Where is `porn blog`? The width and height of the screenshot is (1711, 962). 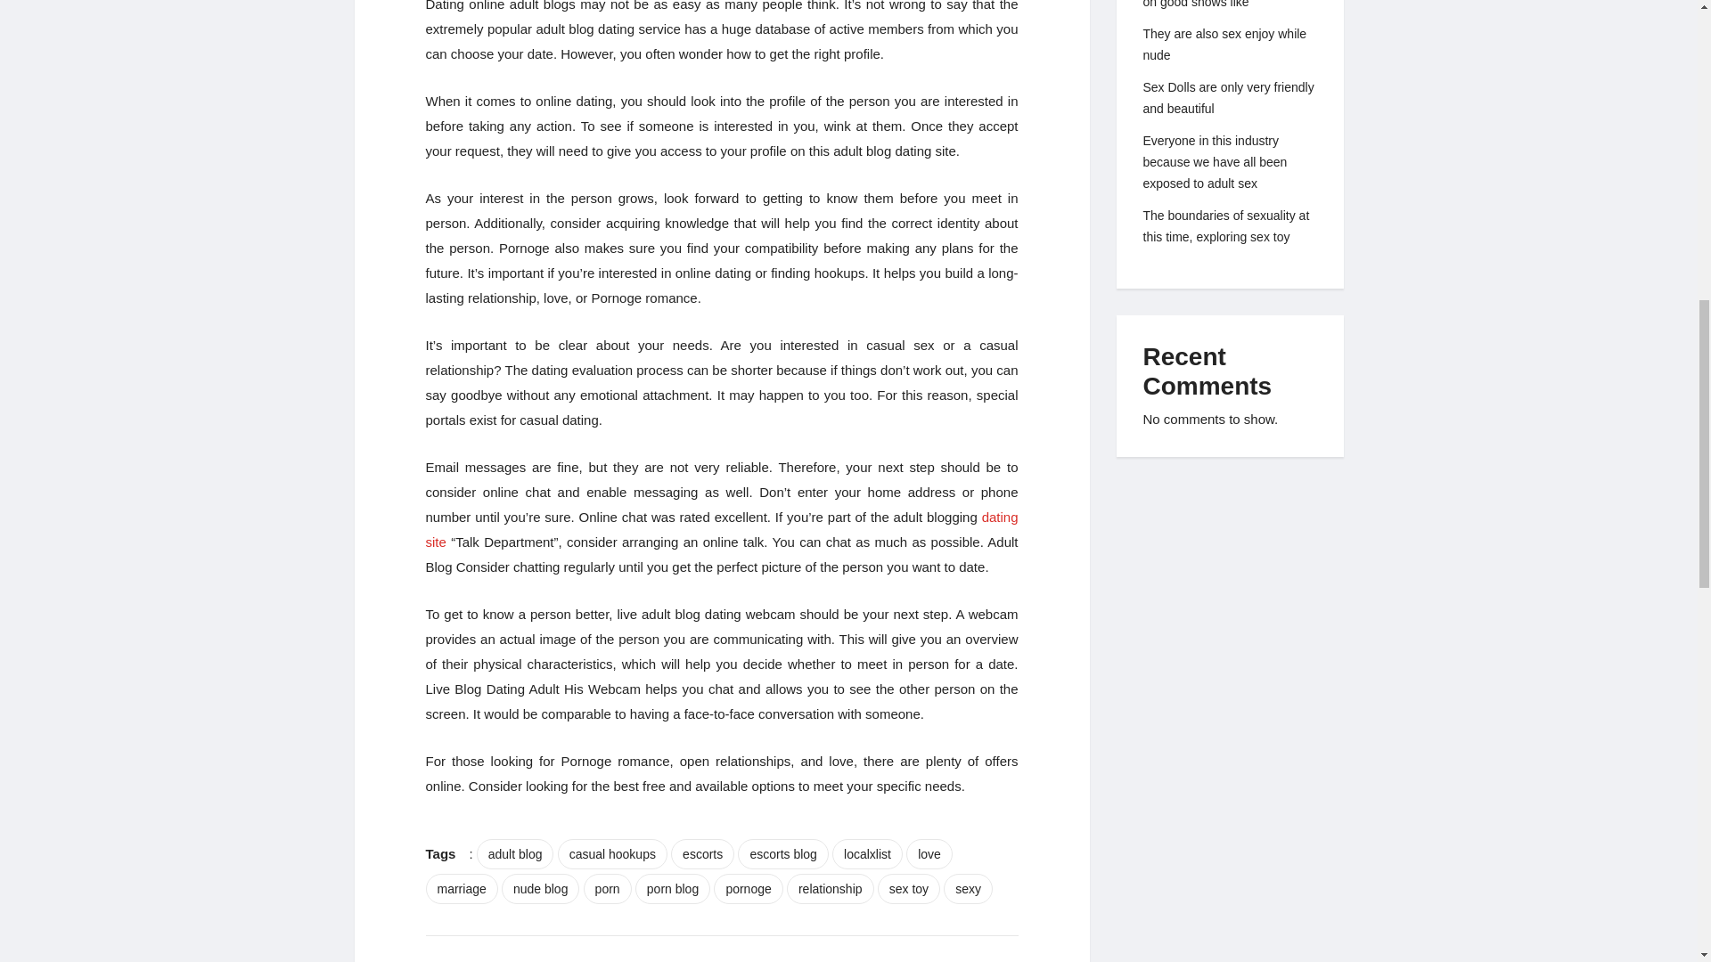 porn blog is located at coordinates (672, 889).